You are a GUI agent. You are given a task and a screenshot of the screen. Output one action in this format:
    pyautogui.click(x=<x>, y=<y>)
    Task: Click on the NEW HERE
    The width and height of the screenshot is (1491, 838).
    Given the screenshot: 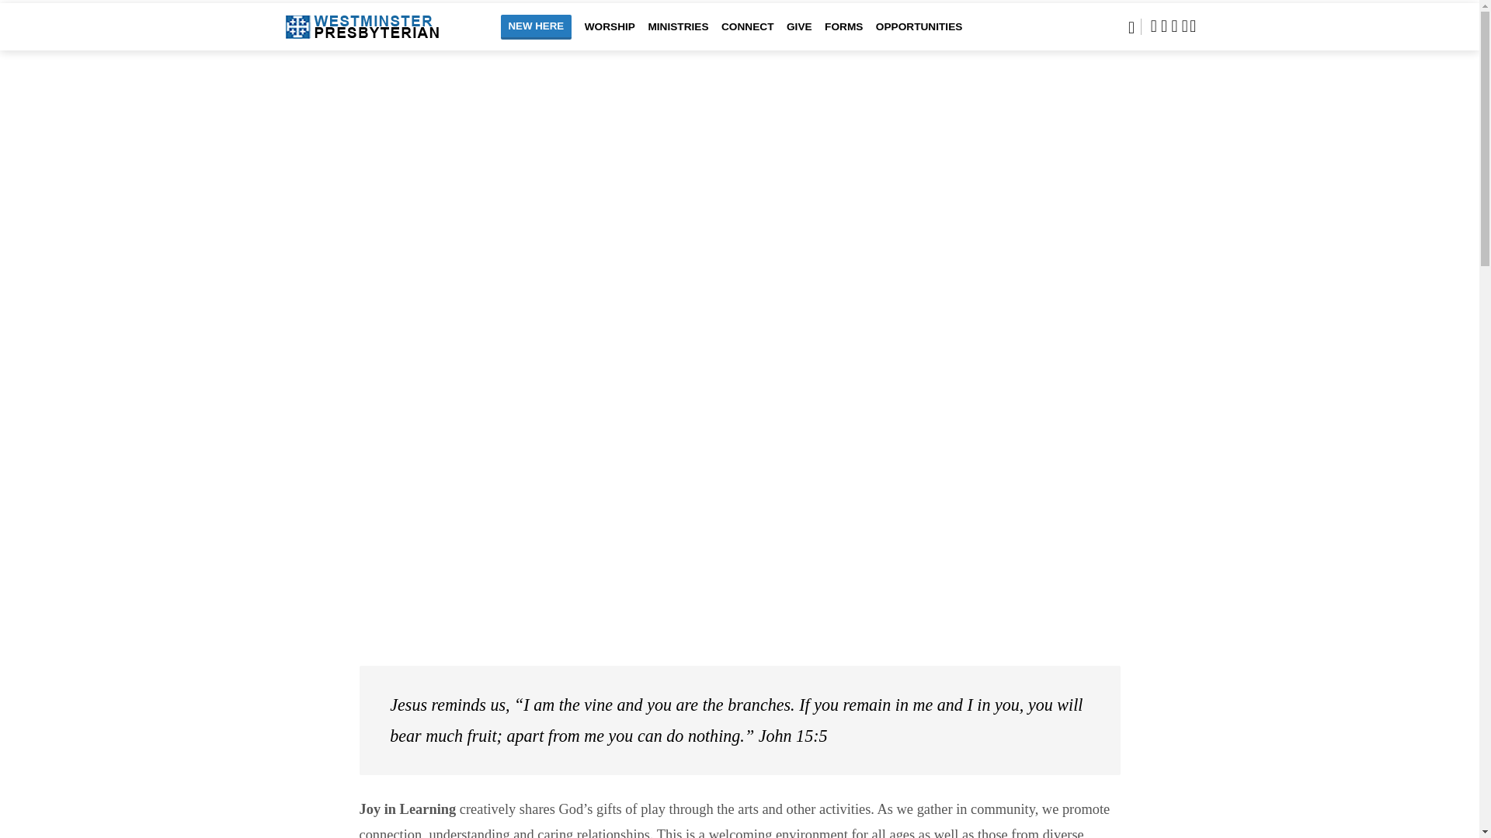 What is the action you would take?
    pyautogui.click(x=535, y=26)
    